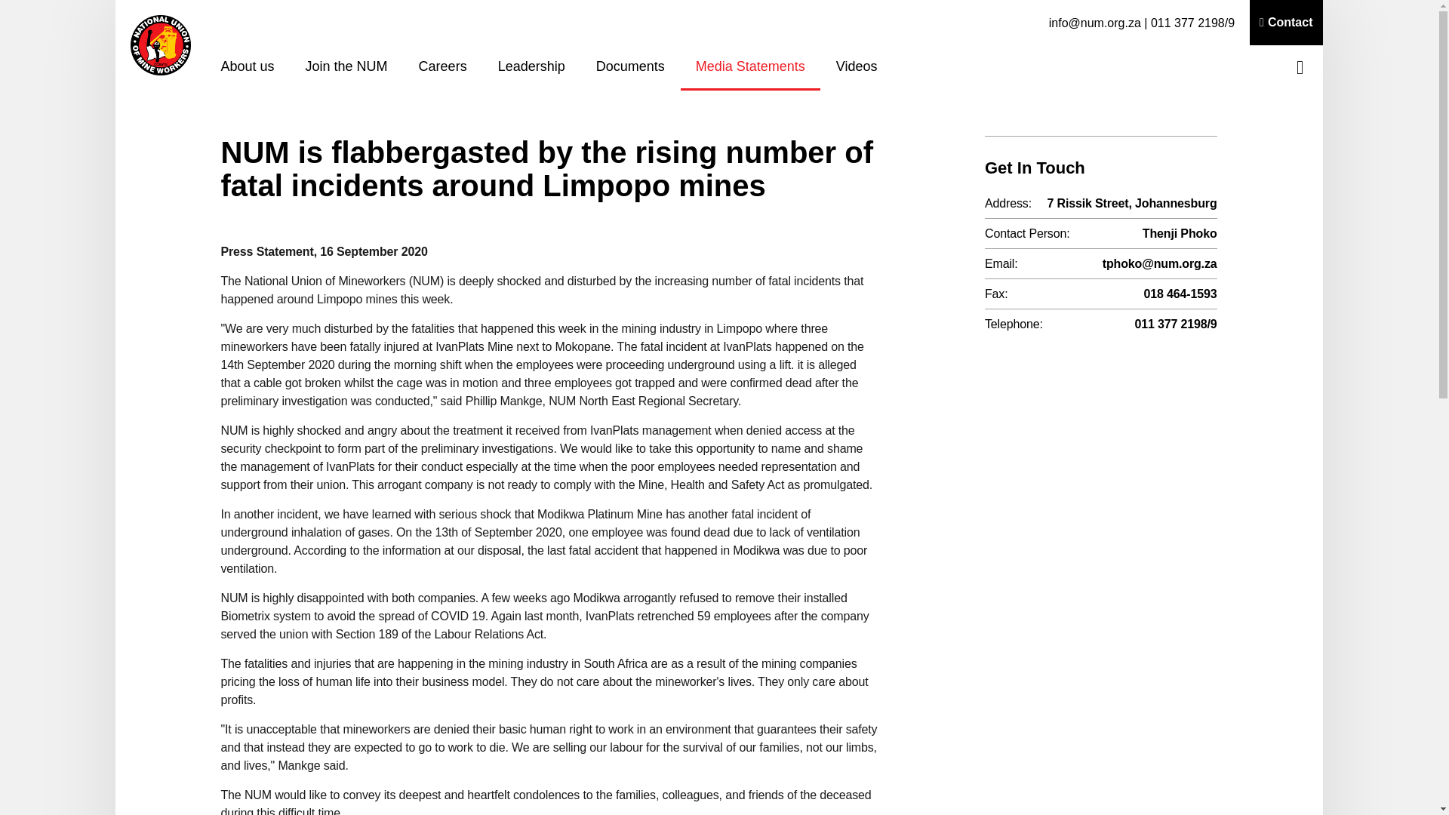 The width and height of the screenshot is (1449, 815). Describe the element at coordinates (346, 68) in the screenshot. I see `Join the NUM` at that location.